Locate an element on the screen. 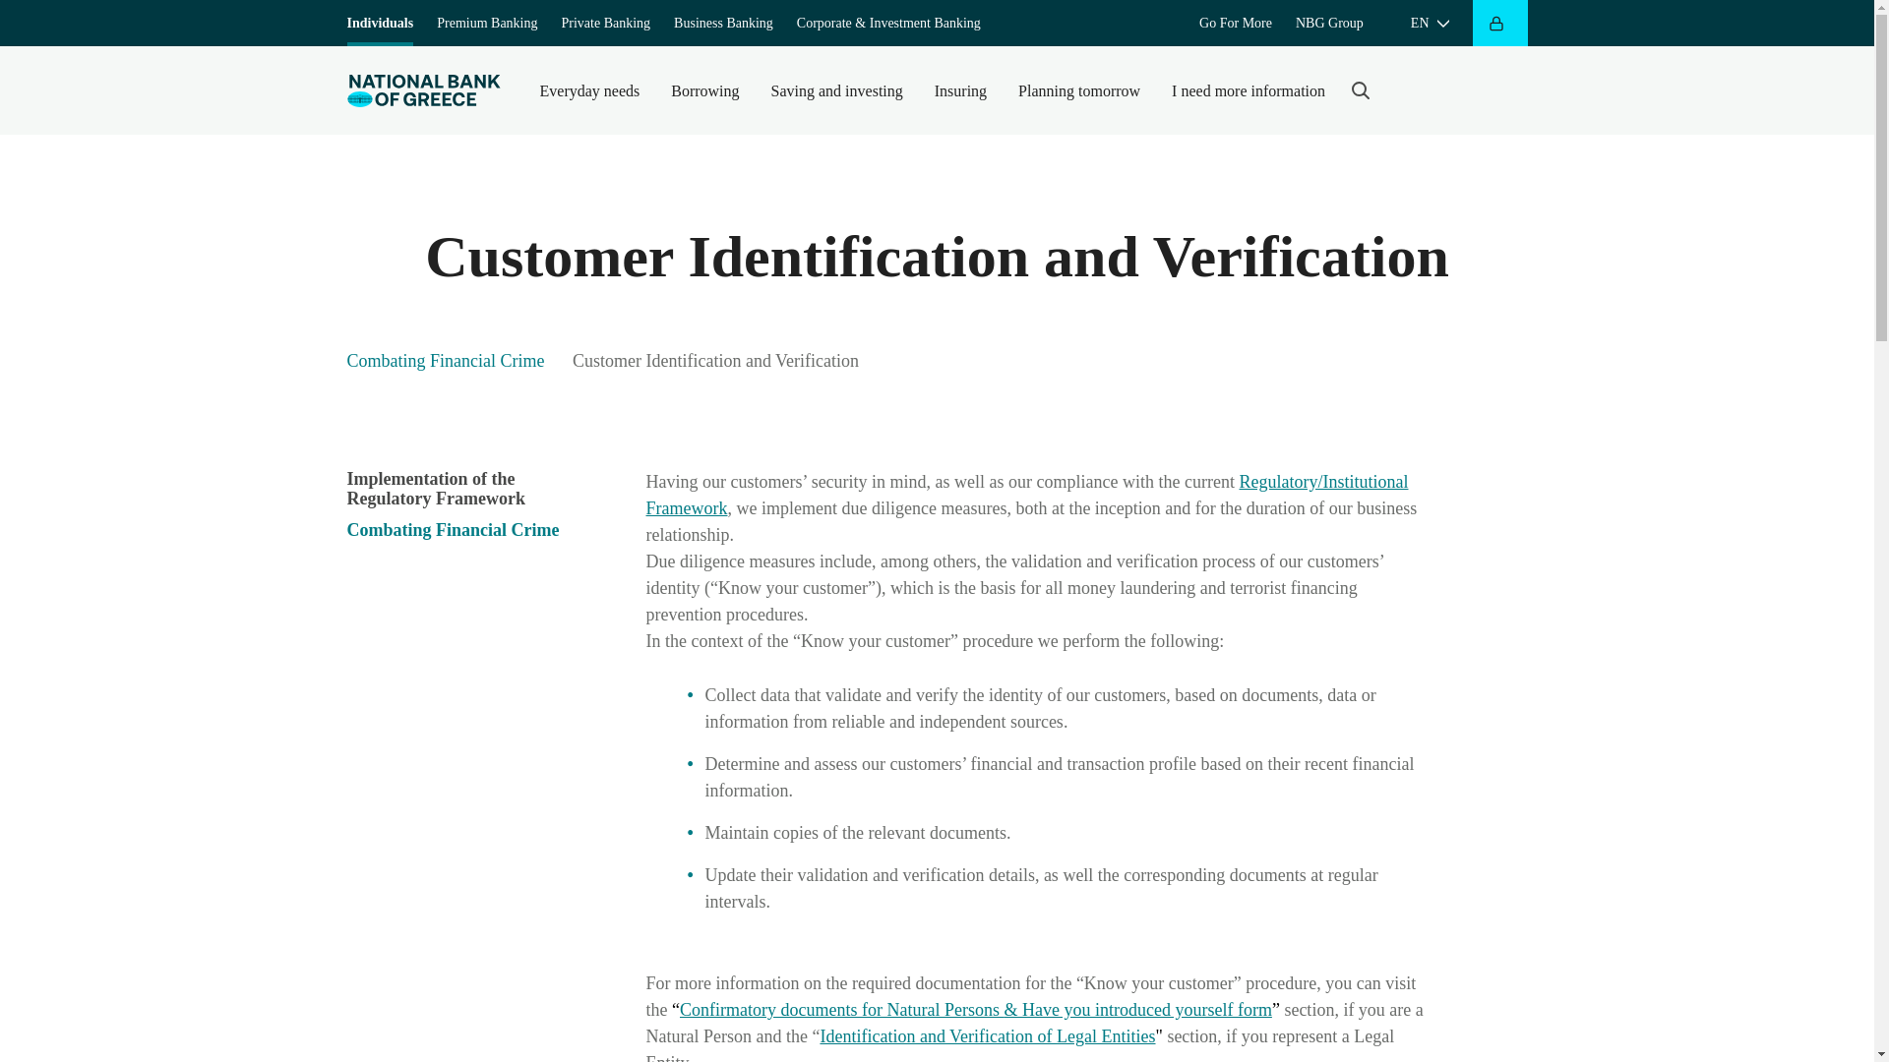  Business Banking is located at coordinates (723, 24).